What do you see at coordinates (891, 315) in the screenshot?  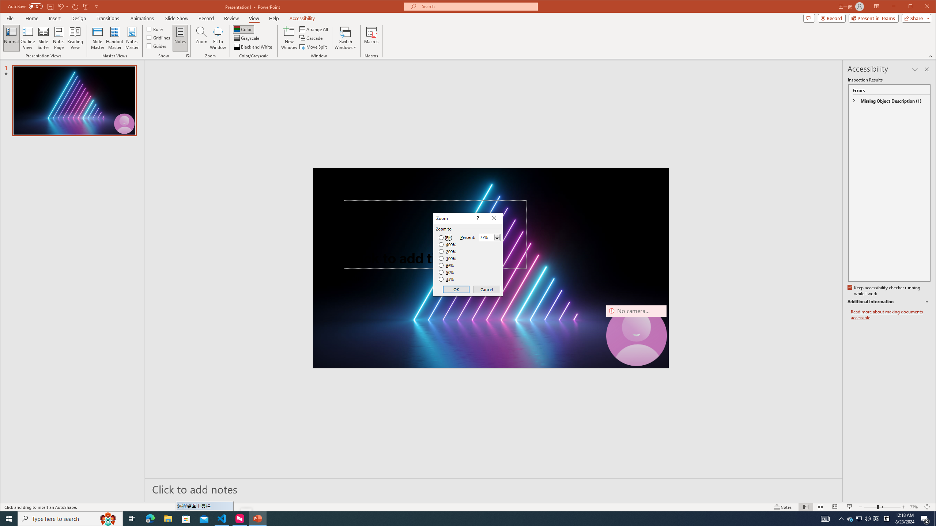 I see `Read more about making documents accessible` at bounding box center [891, 315].